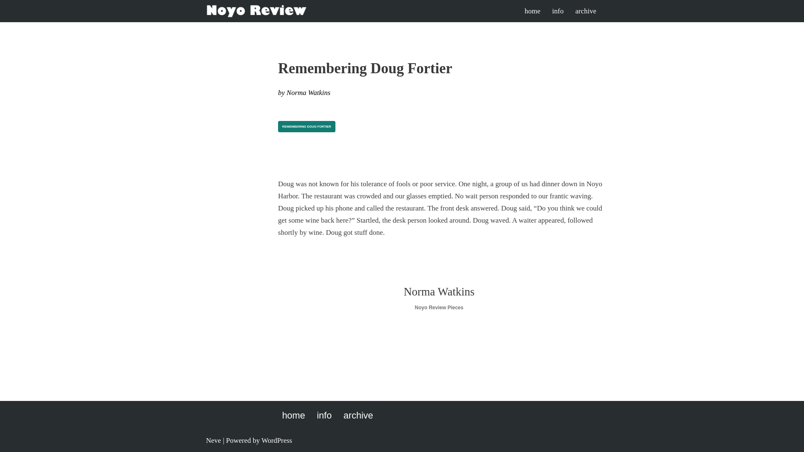 Image resolution: width=804 pixels, height=452 pixels. I want to click on Remembering Doug Fortier, so click(307, 127).